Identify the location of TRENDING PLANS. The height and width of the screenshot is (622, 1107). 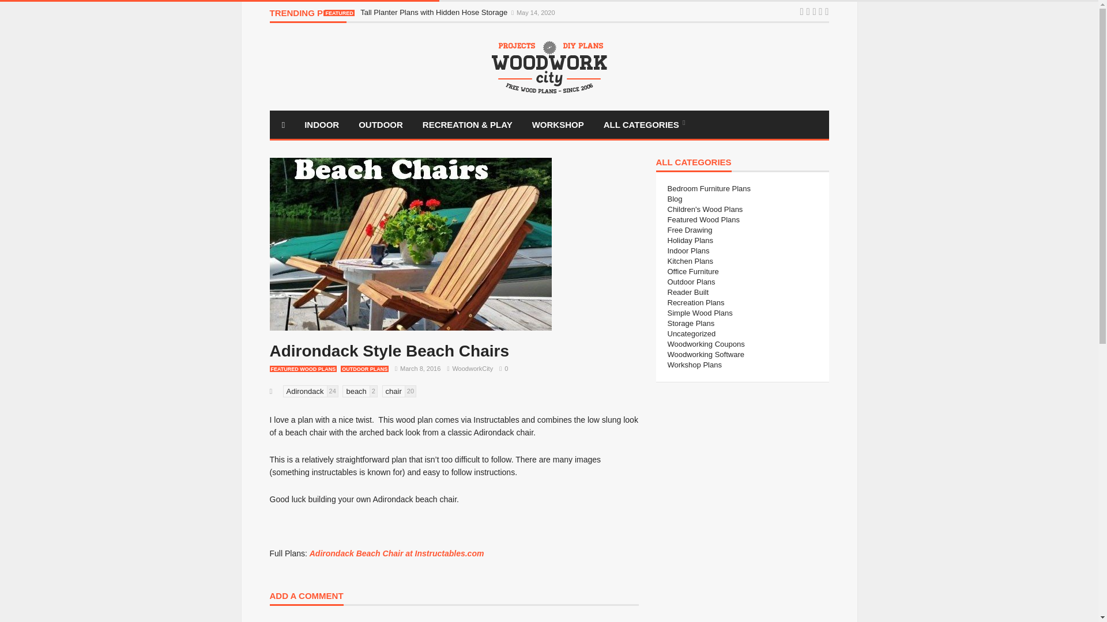
(308, 16).